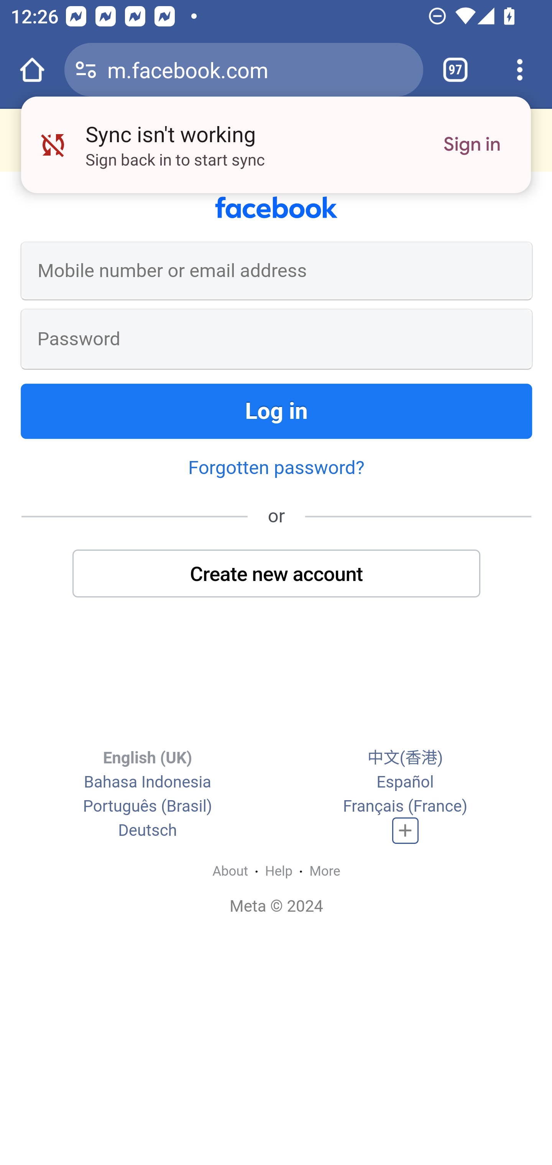 Image resolution: width=552 pixels, height=1165 pixels. I want to click on Español, so click(405, 782).